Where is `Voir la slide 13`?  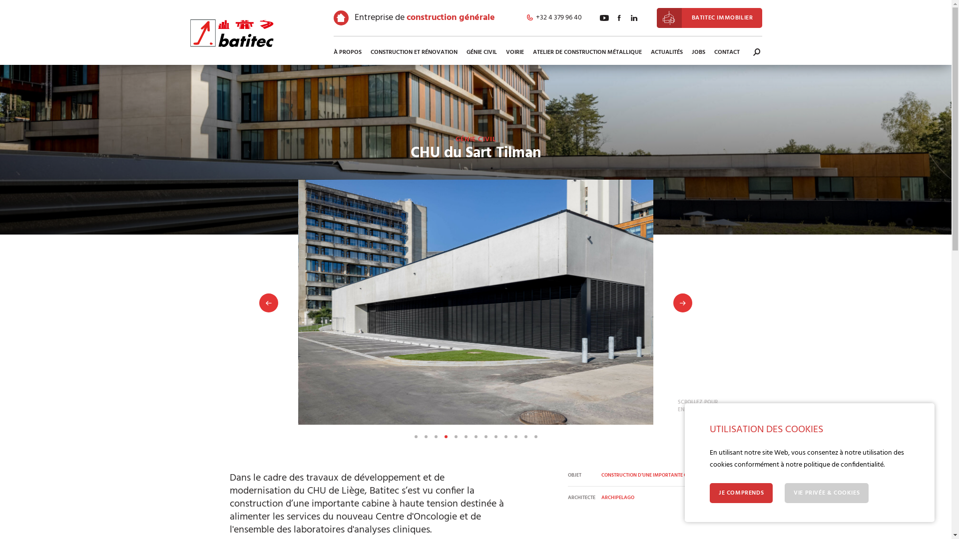 Voir la slide 13 is located at coordinates (535, 437).